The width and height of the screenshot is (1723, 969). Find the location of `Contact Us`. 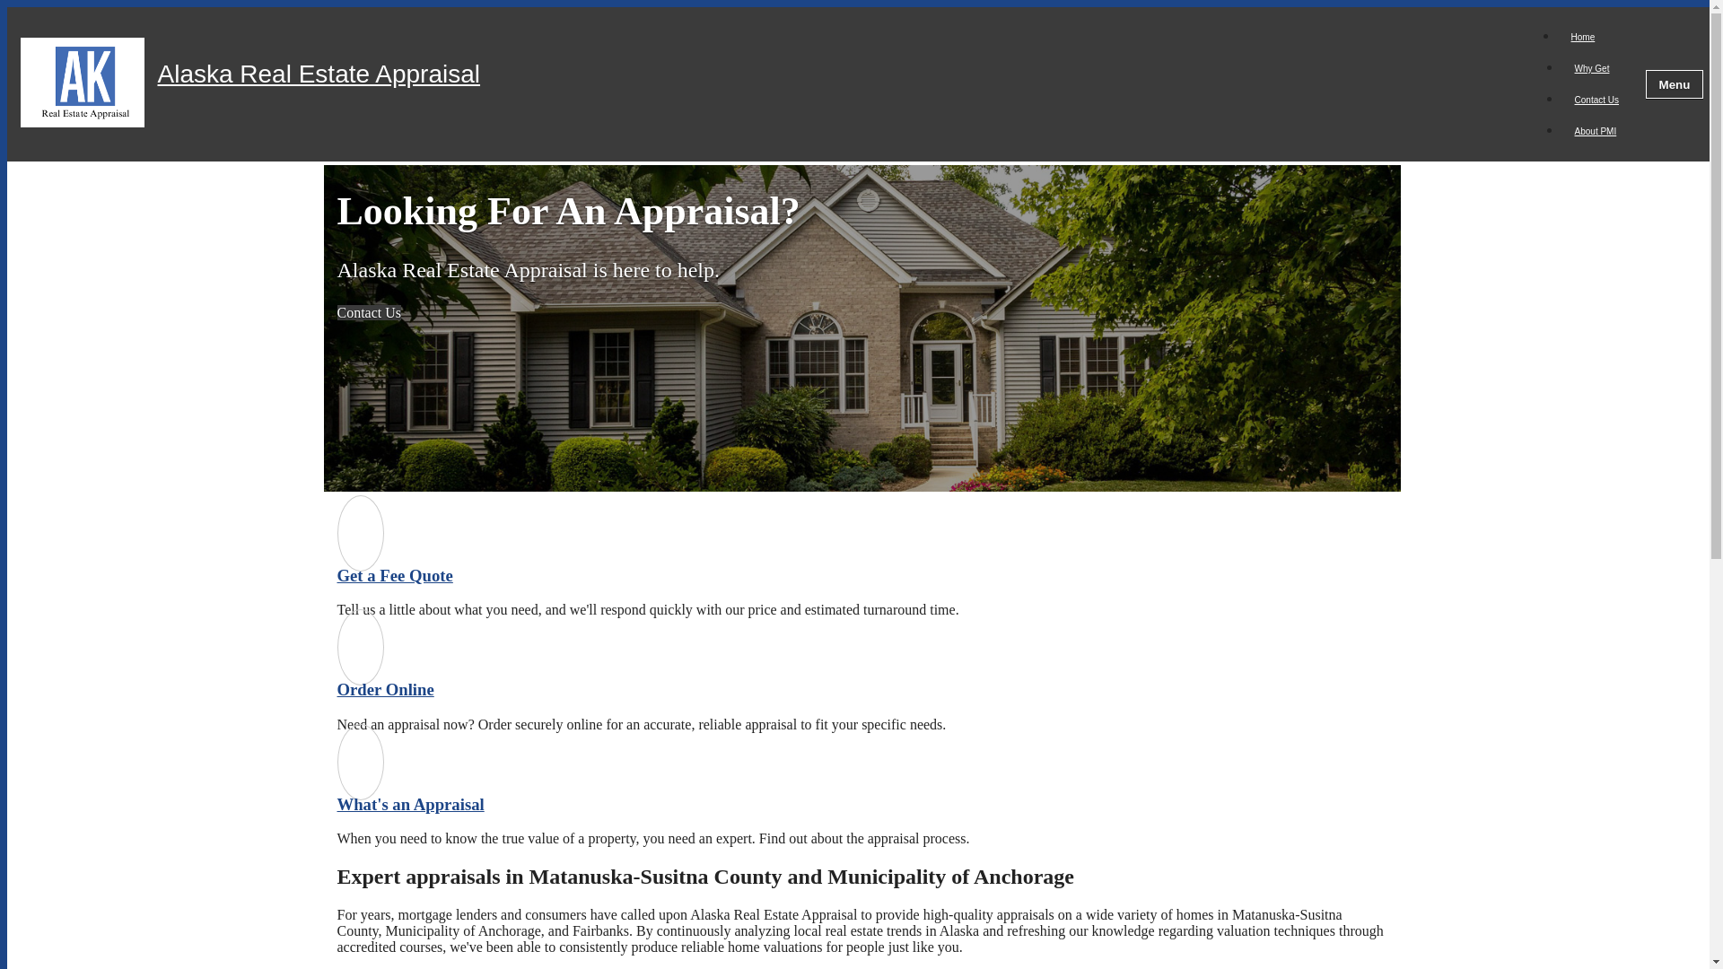

Contact Us is located at coordinates (1596, 99).